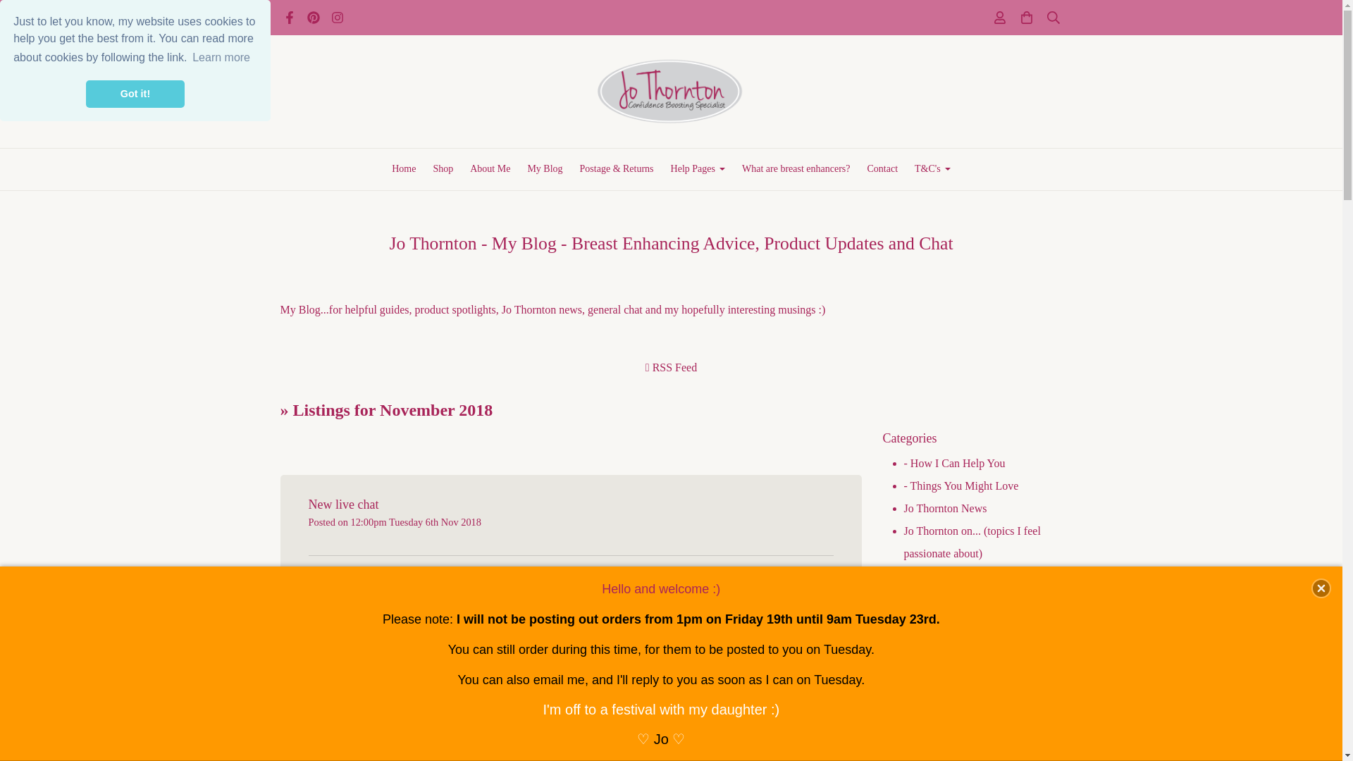 Image resolution: width=1353 pixels, height=761 pixels. I want to click on Jo Thornton Instagram, so click(337, 20).